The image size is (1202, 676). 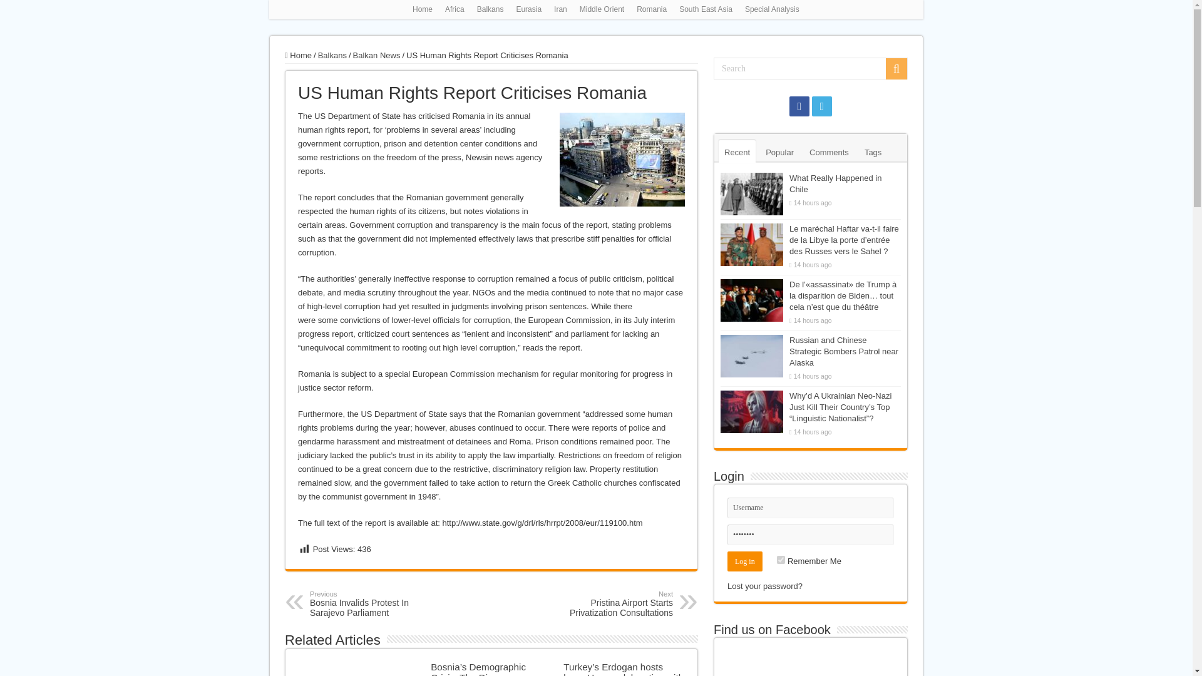 I want to click on South East Asia, so click(x=706, y=9).